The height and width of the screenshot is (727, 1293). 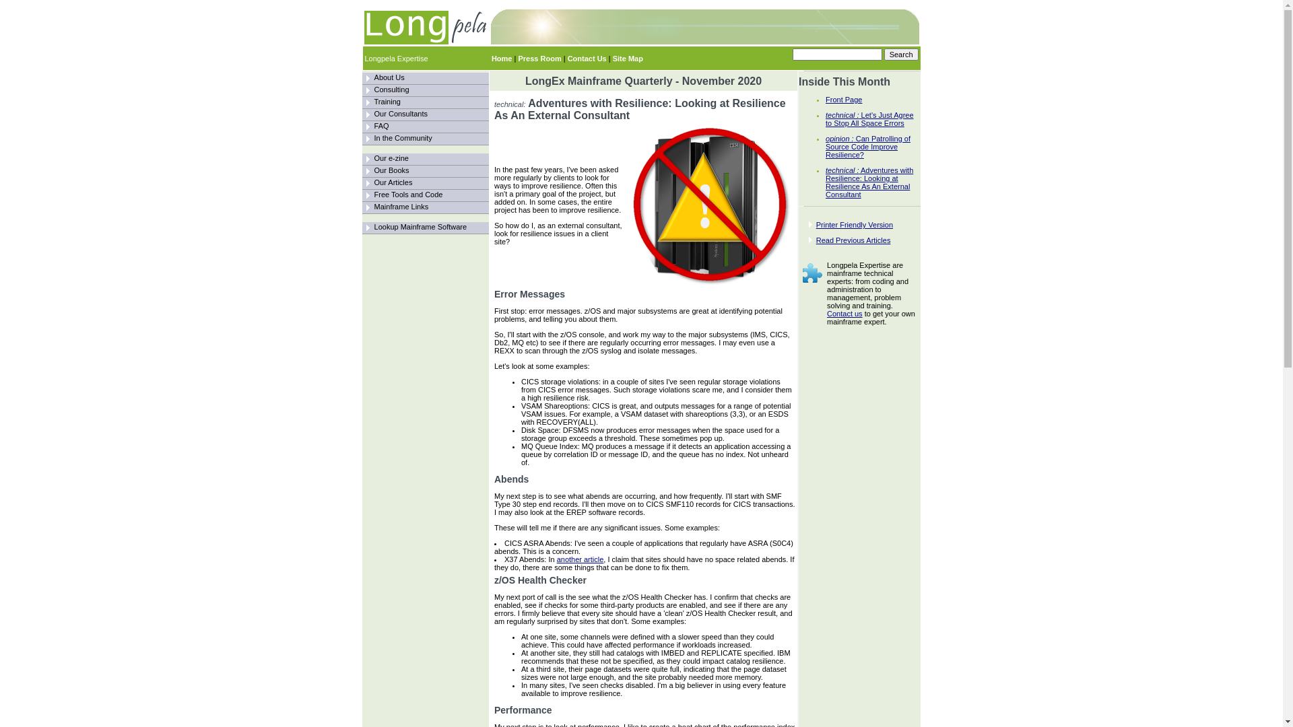 I want to click on Our Consultants, so click(x=426, y=115).